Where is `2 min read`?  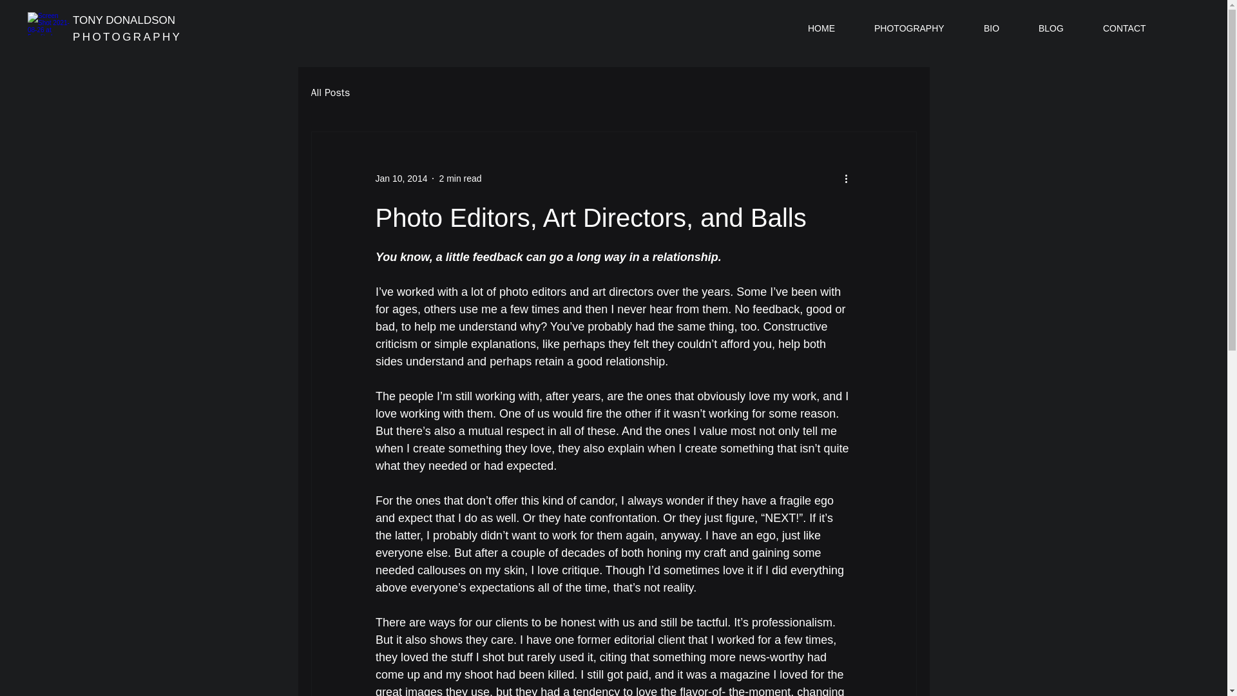 2 min read is located at coordinates (460, 178).